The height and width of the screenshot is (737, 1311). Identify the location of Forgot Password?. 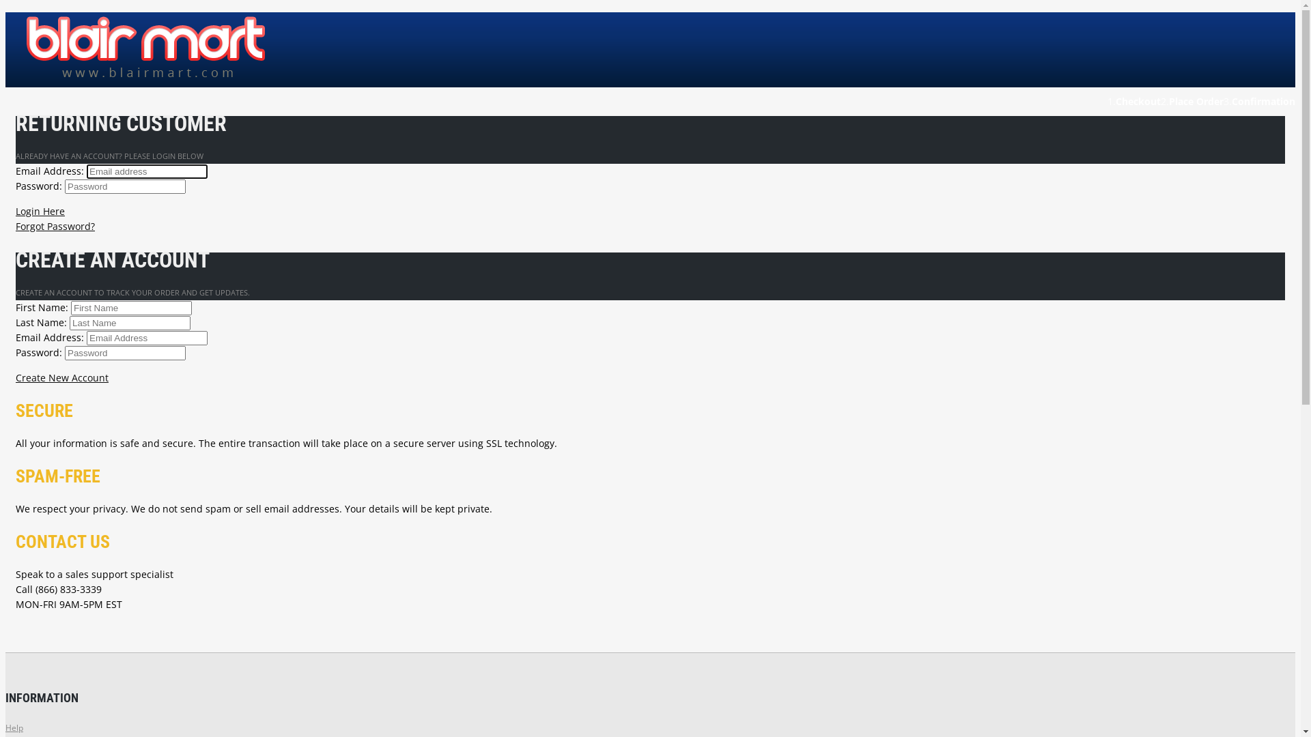
(55, 227).